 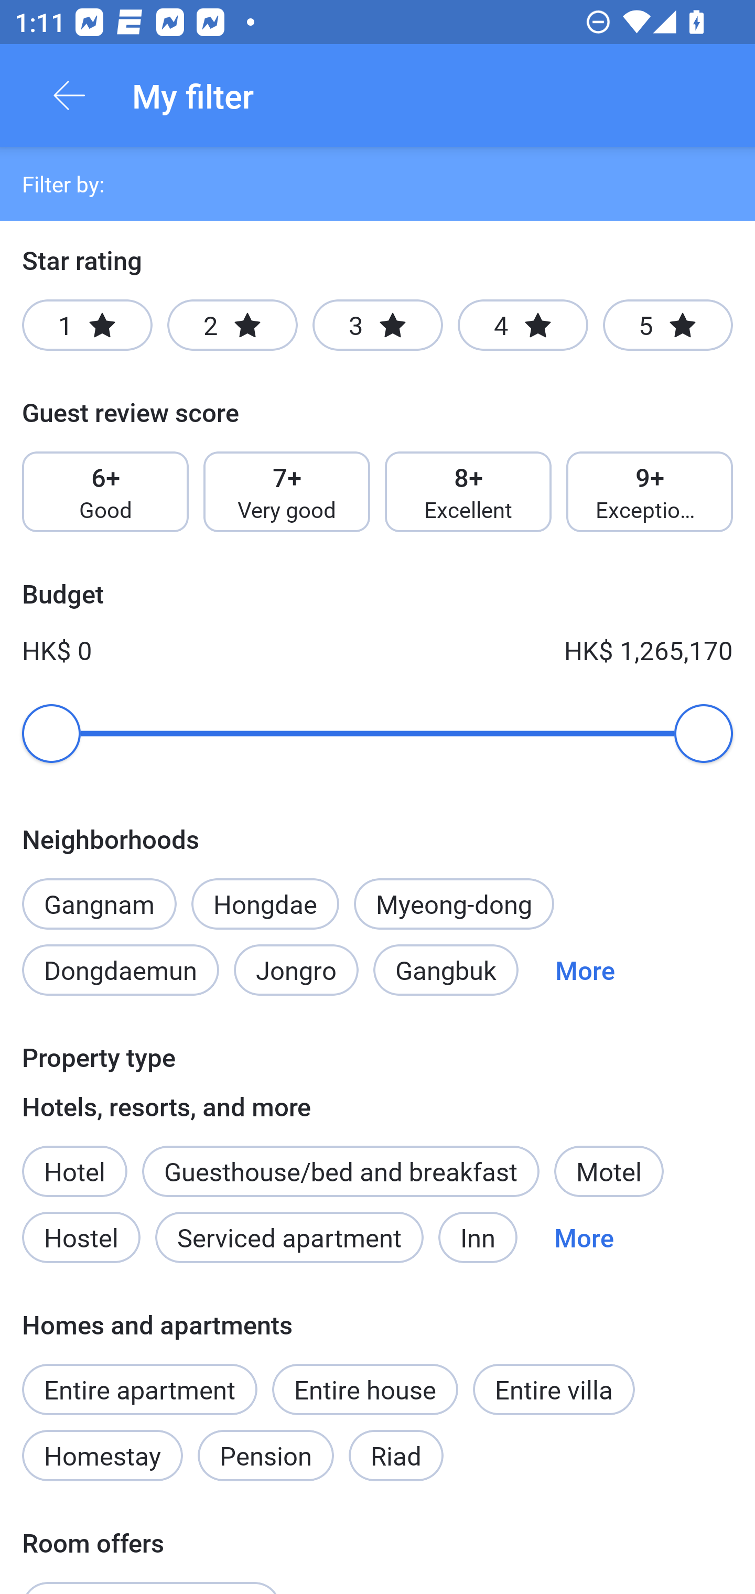 What do you see at coordinates (139, 1388) in the screenshot?
I see `Entire apartment` at bounding box center [139, 1388].